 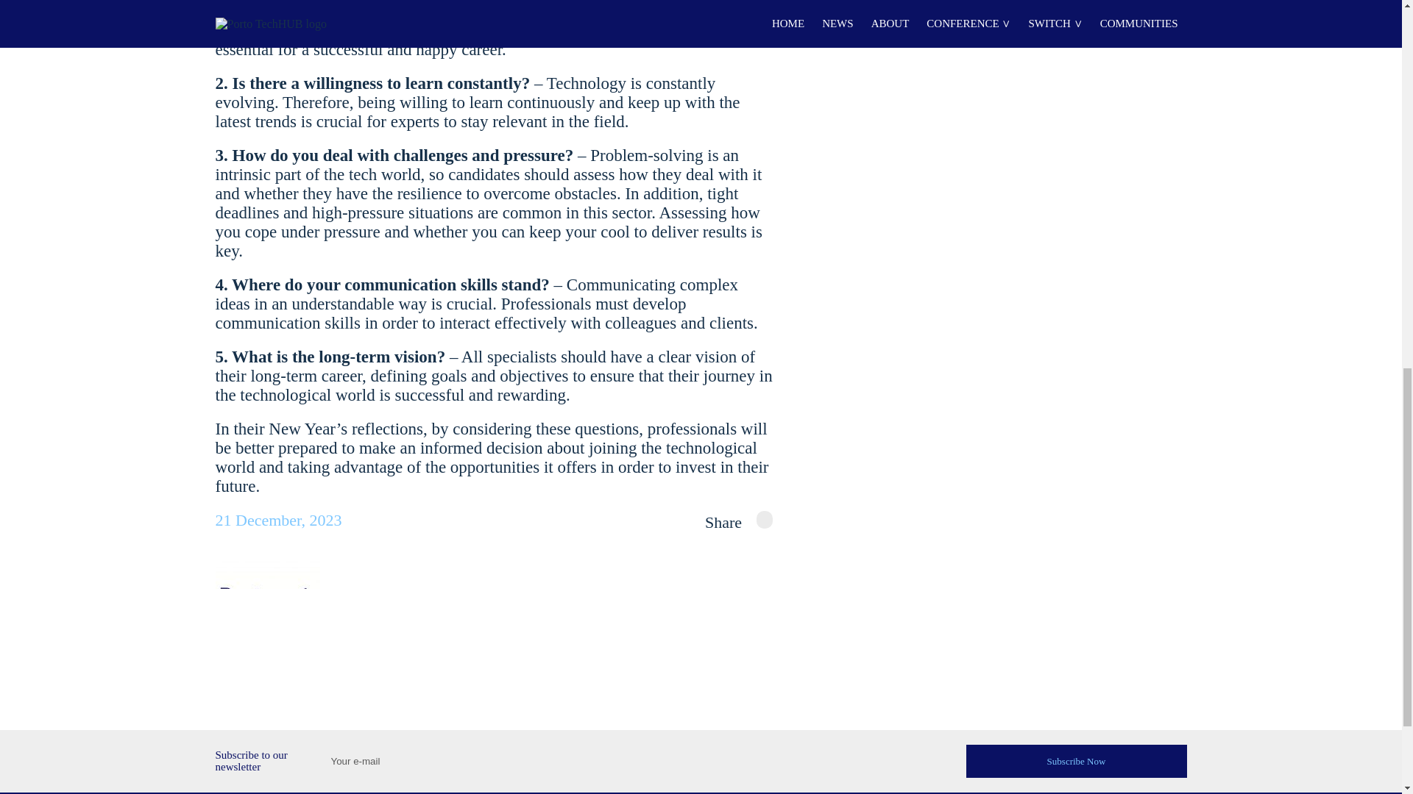 What do you see at coordinates (1076, 760) in the screenshot?
I see `Subscribe Now` at bounding box center [1076, 760].